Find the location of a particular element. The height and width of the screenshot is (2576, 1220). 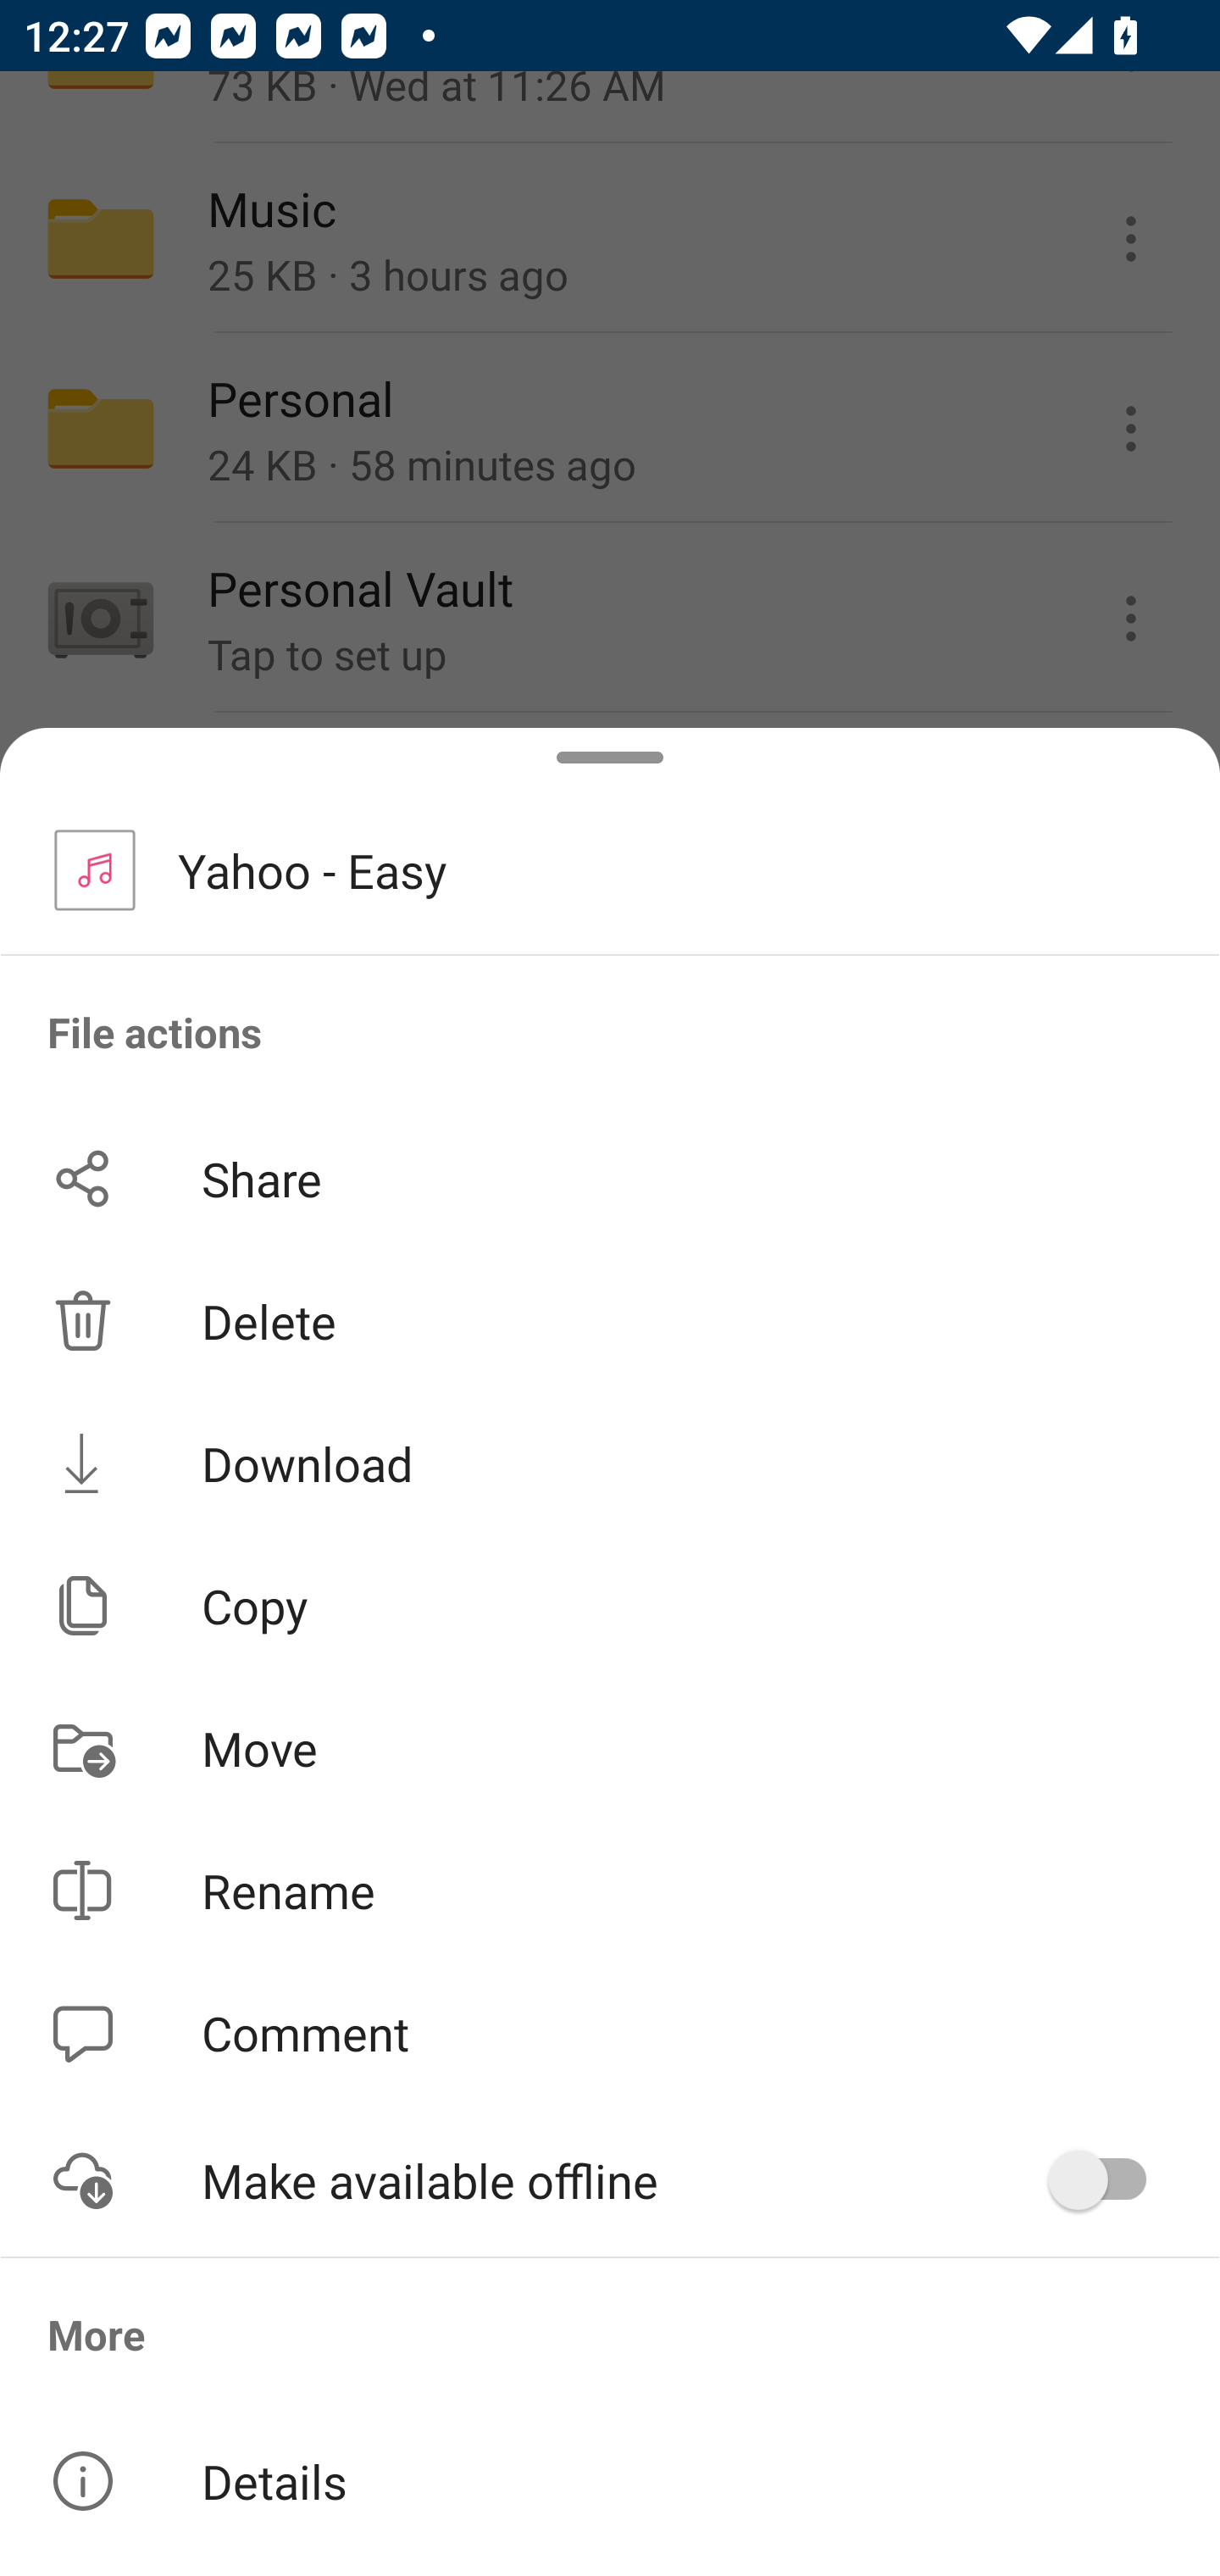

Rename button Rename is located at coordinates (610, 1890).